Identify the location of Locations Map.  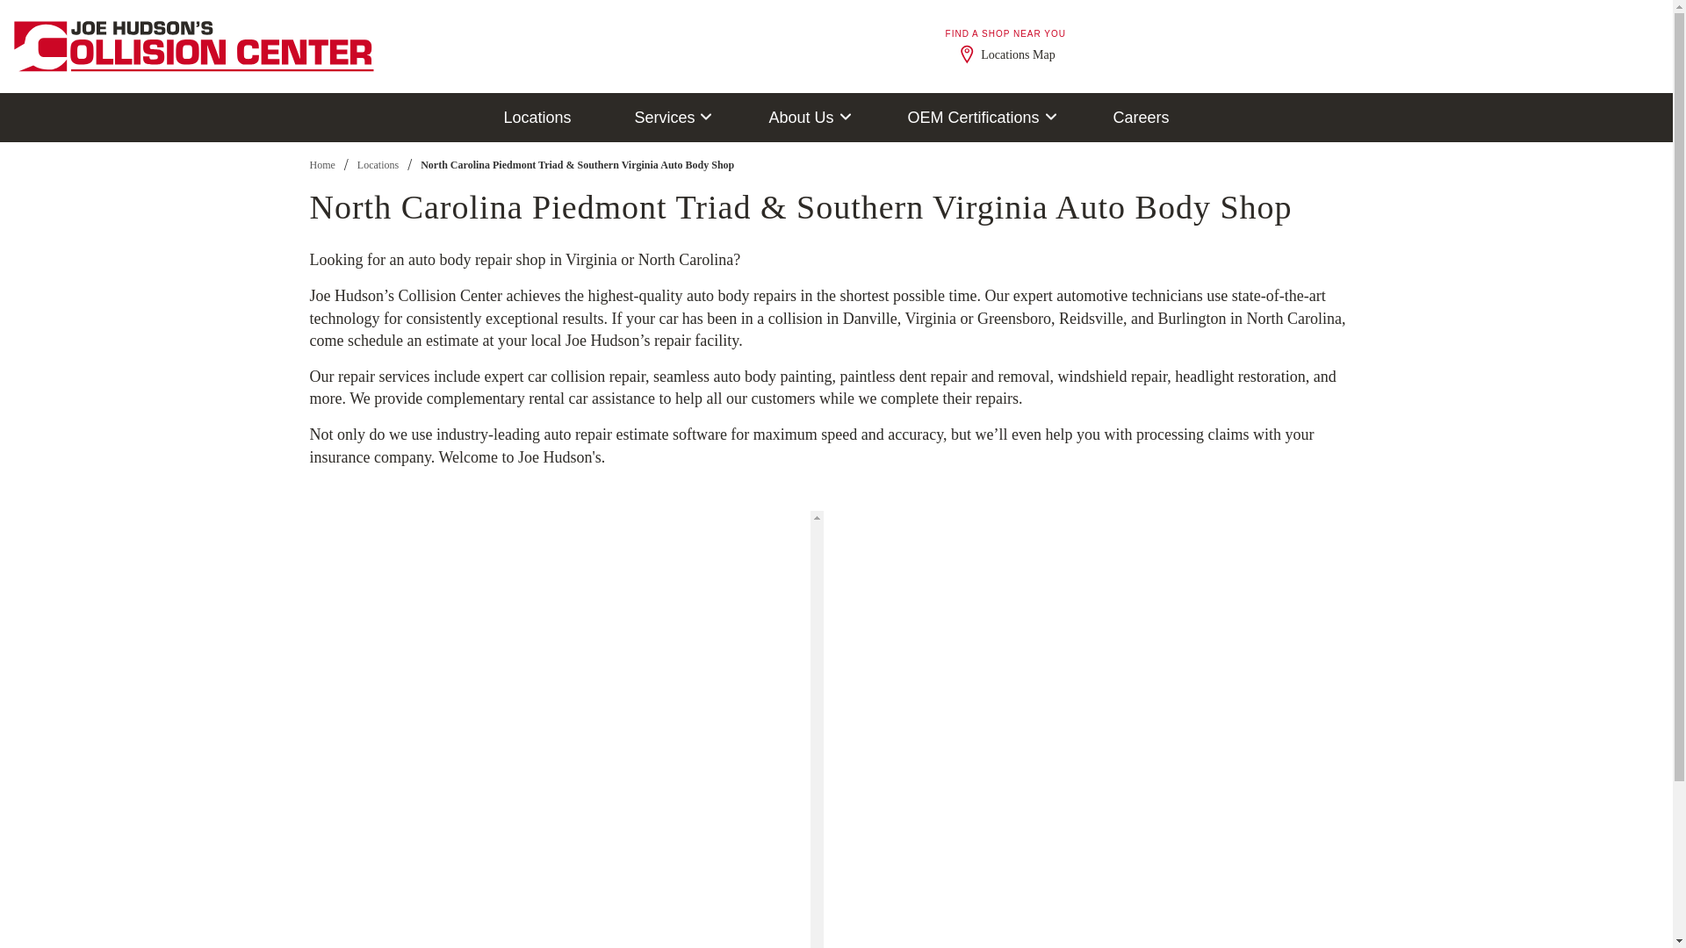
(1005, 54).